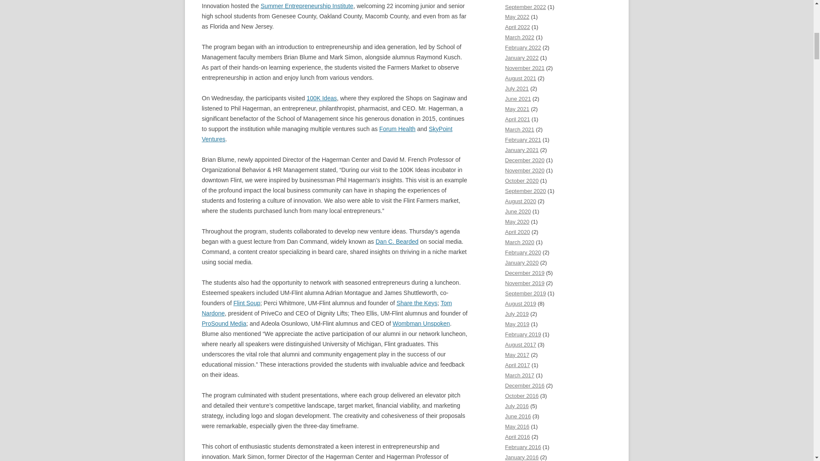 The width and height of the screenshot is (820, 461). What do you see at coordinates (224, 323) in the screenshot?
I see `ProSound Media` at bounding box center [224, 323].